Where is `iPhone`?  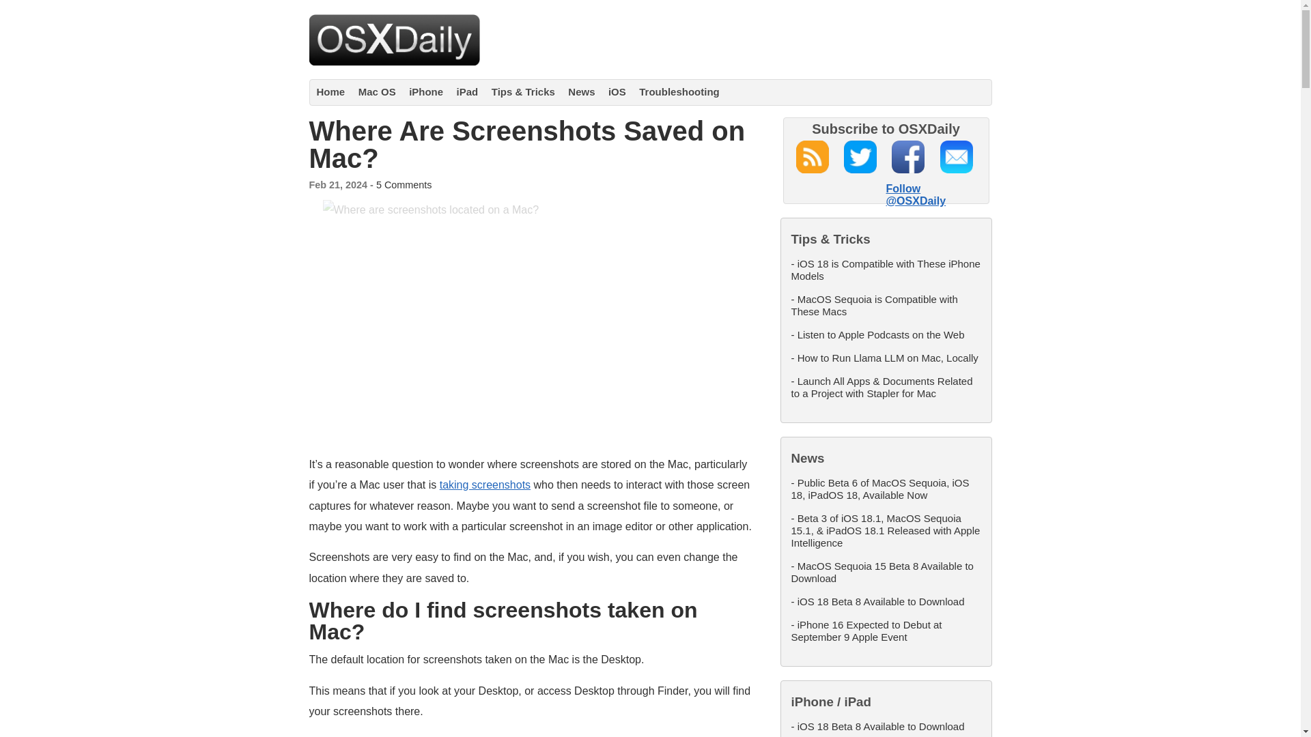
iPhone is located at coordinates (426, 91).